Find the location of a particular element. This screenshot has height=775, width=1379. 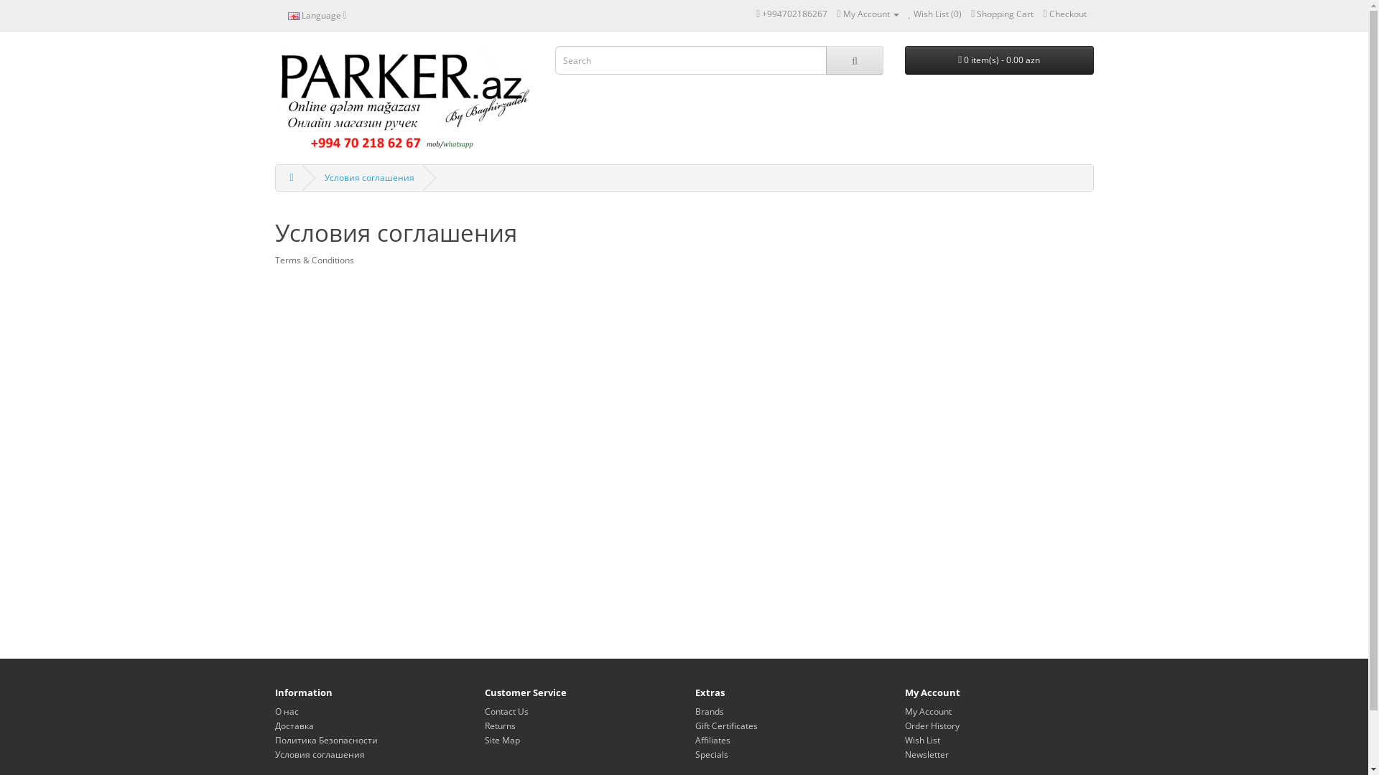

Site Map is located at coordinates (503, 741).